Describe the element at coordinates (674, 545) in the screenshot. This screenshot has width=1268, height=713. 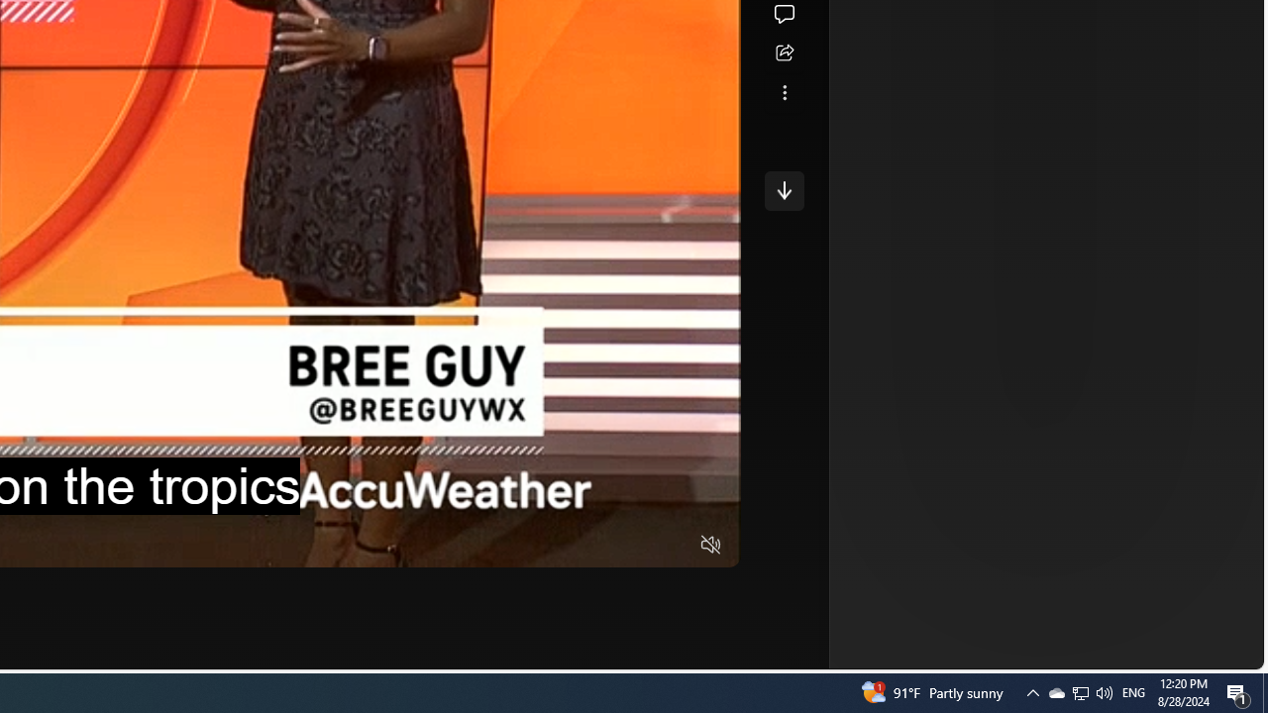
I see `Fullscreen` at that location.